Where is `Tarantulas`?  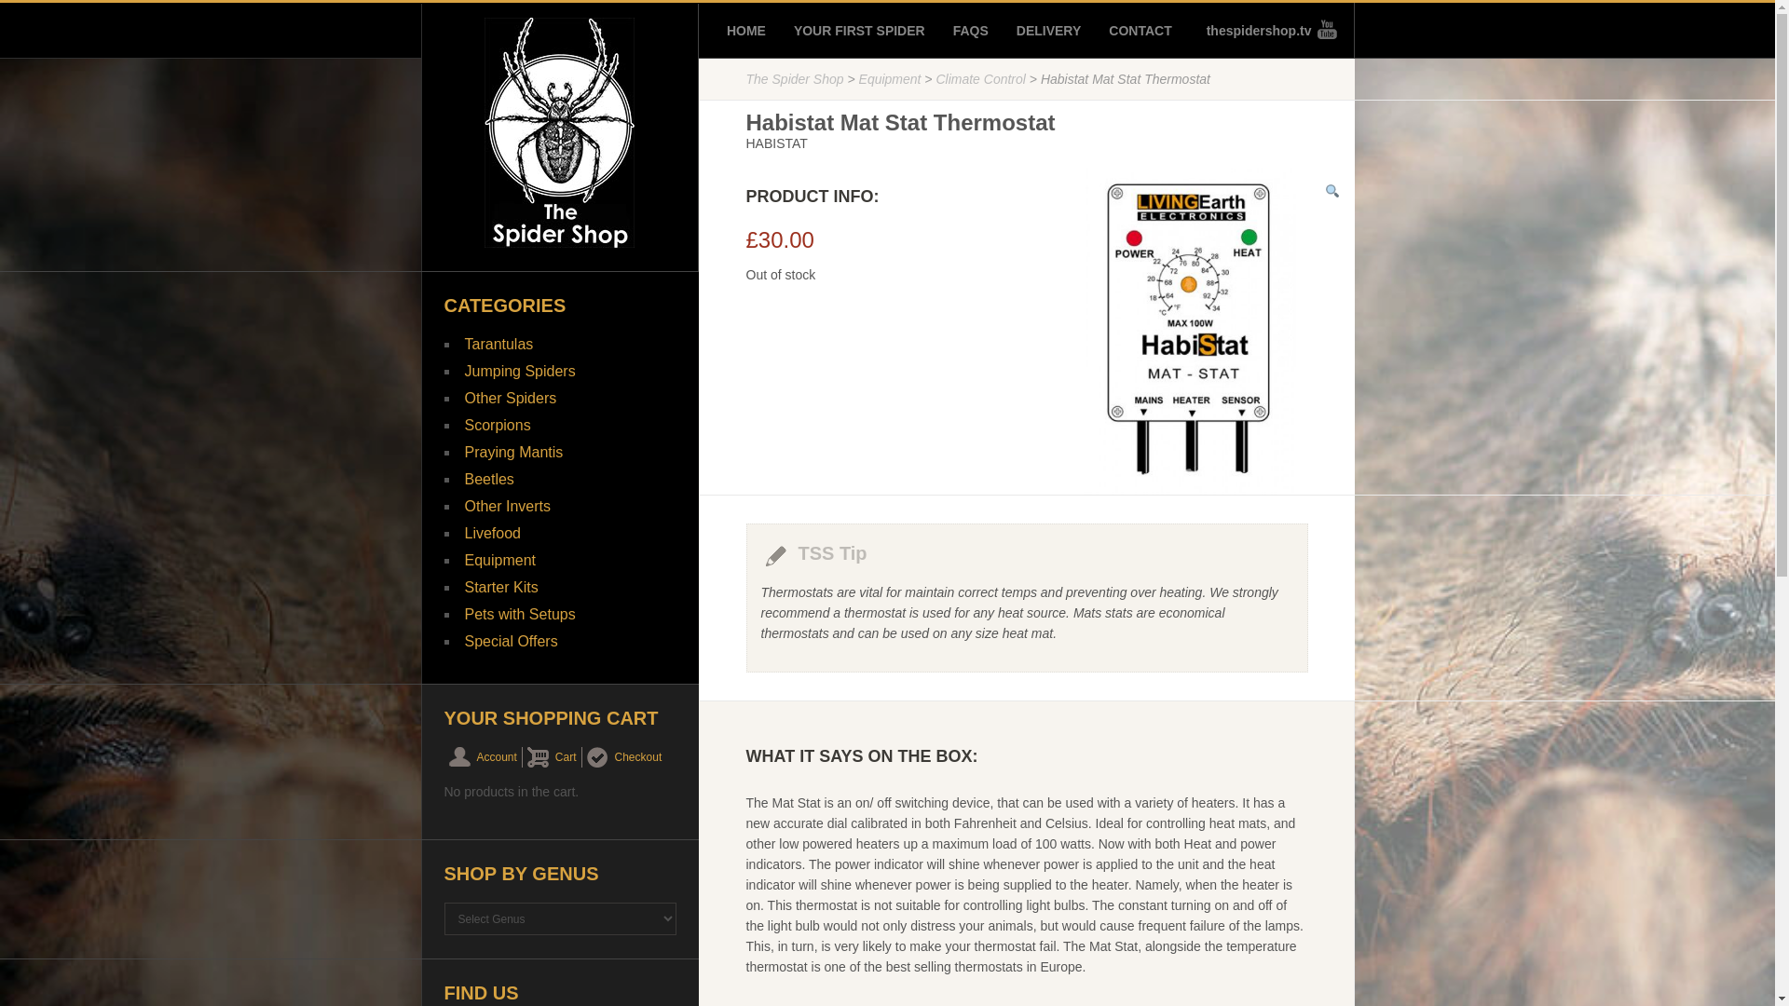
Tarantulas is located at coordinates (498, 344).